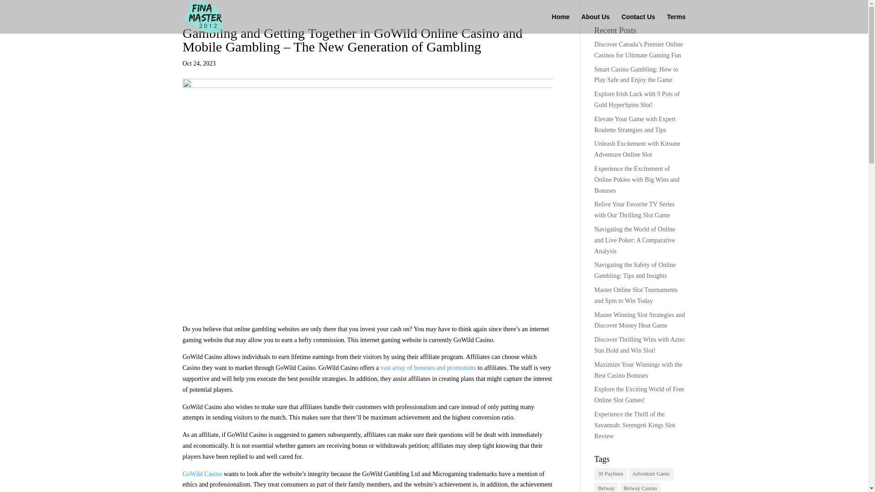 This screenshot has width=875, height=492. Describe the element at coordinates (639, 320) in the screenshot. I see `Master Winning Slot Strategies and Discover Money Heat Game` at that location.